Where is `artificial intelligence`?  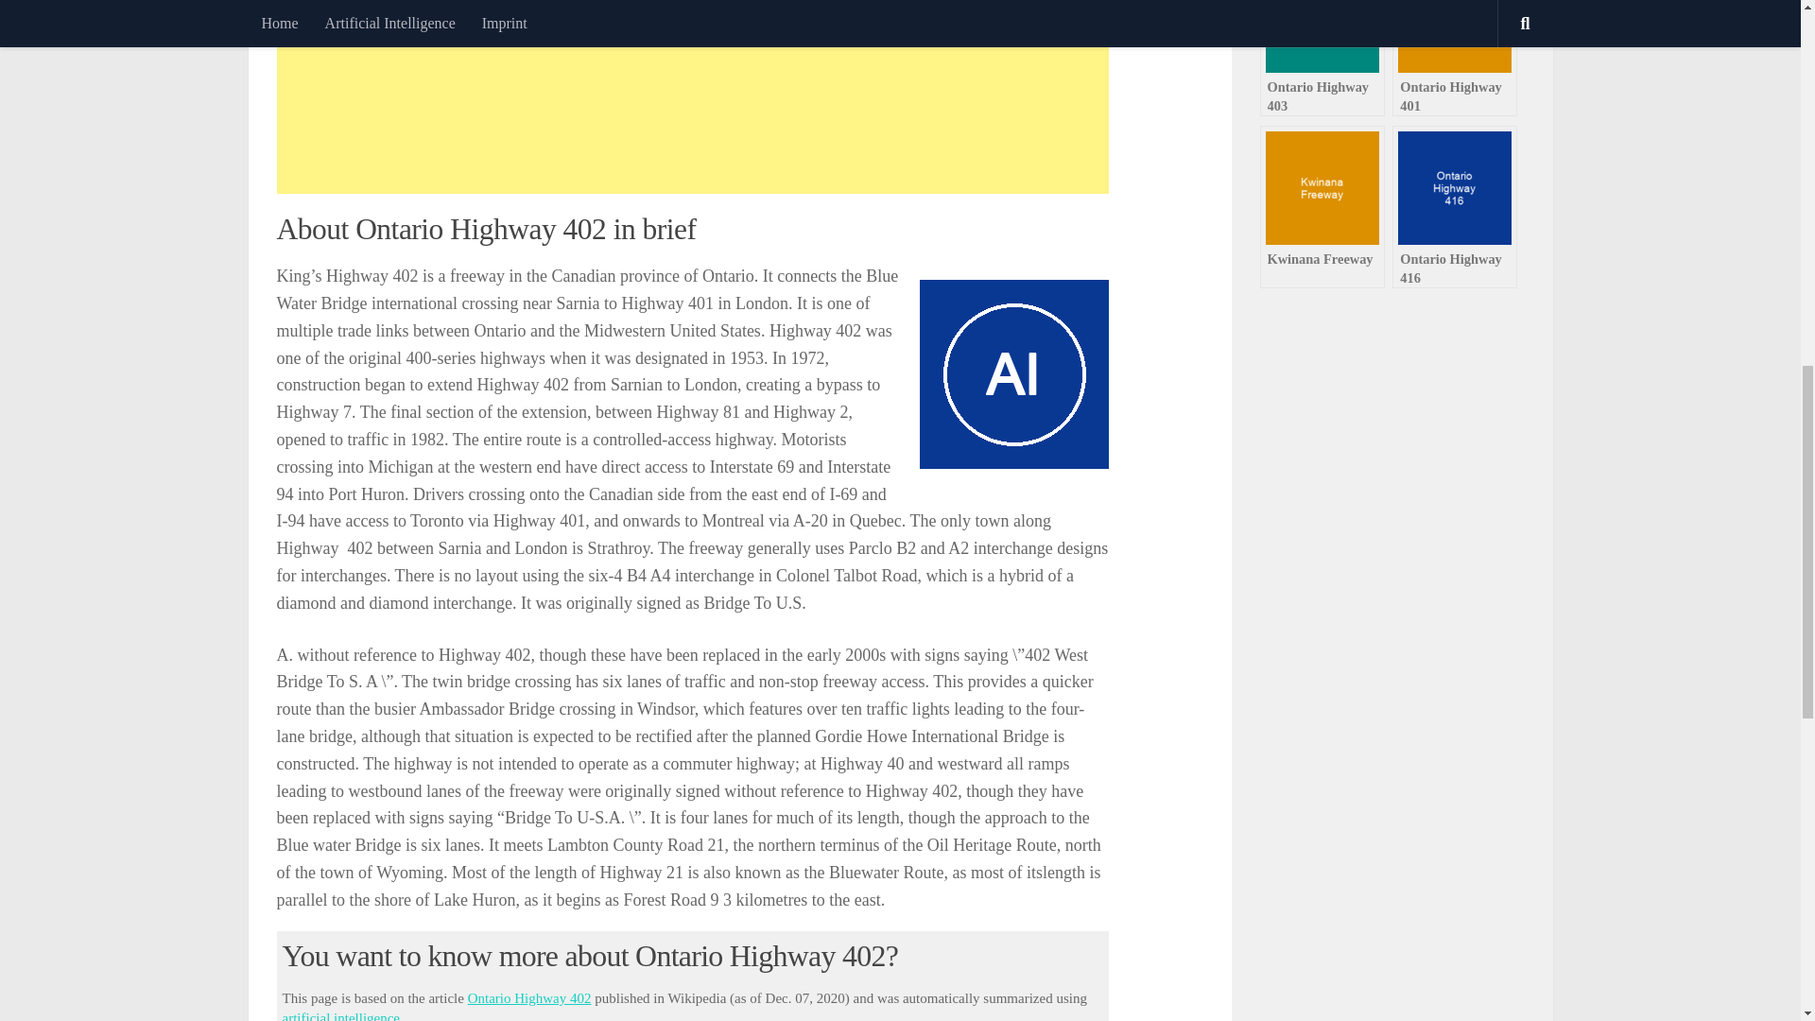
artificial intelligence is located at coordinates (340, 1015).